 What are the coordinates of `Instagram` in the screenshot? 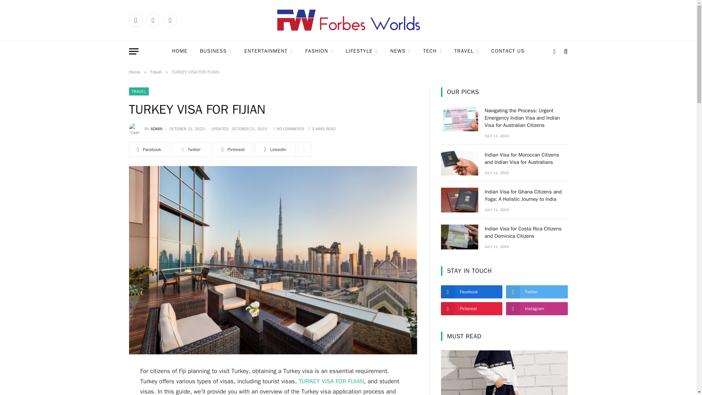 It's located at (170, 20).